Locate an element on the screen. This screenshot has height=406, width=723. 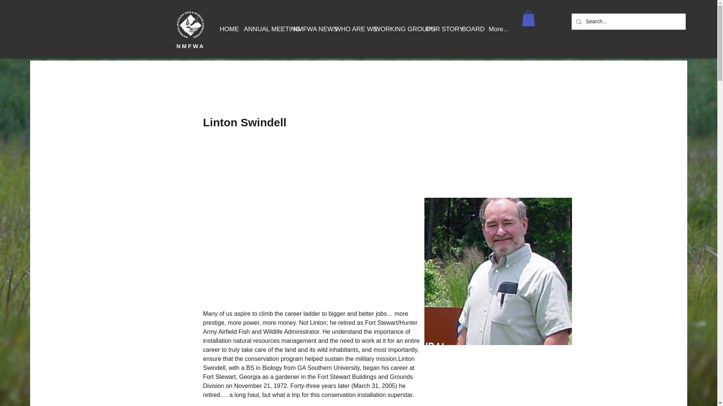
ANNUAL MEETING is located at coordinates (262, 29).